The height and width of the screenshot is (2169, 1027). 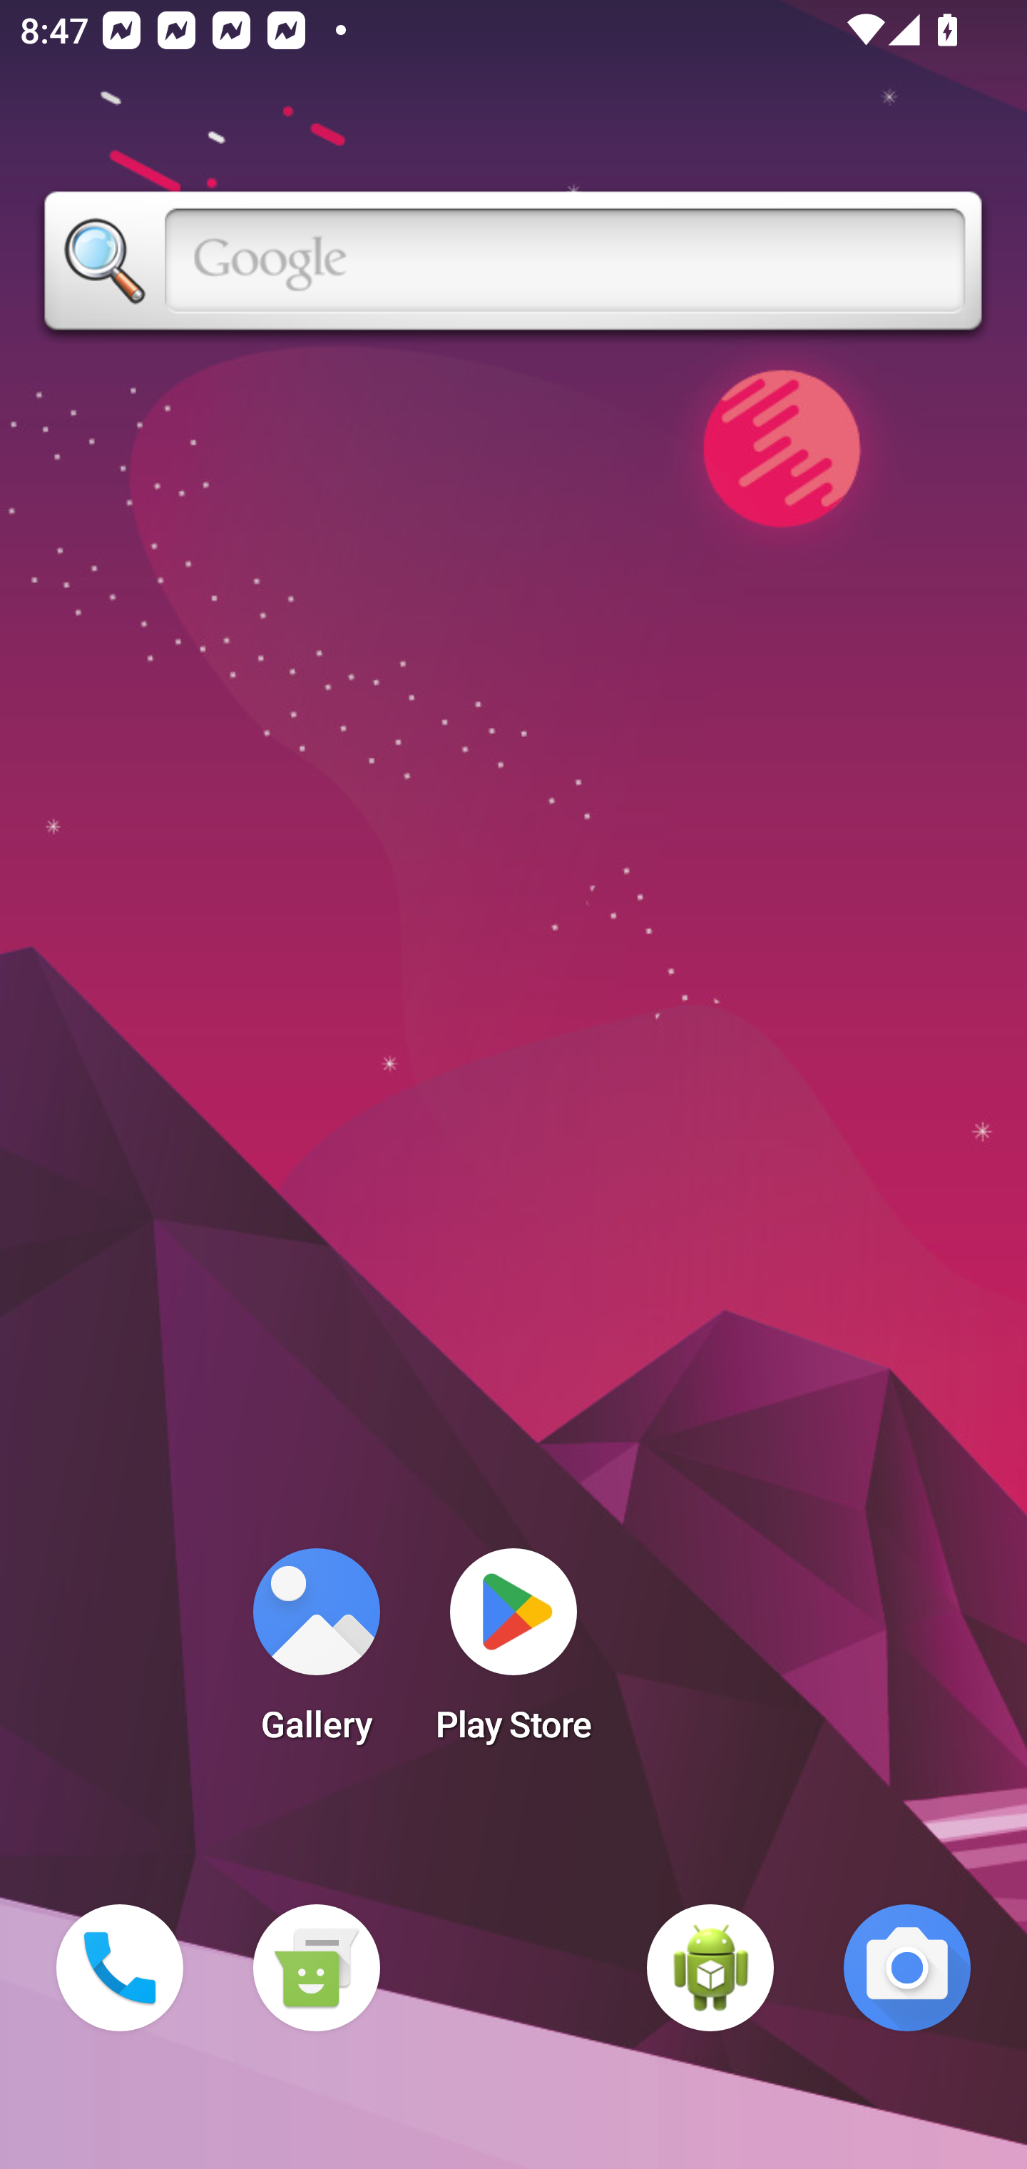 I want to click on WebView Browser Tester, so click(x=710, y=1968).